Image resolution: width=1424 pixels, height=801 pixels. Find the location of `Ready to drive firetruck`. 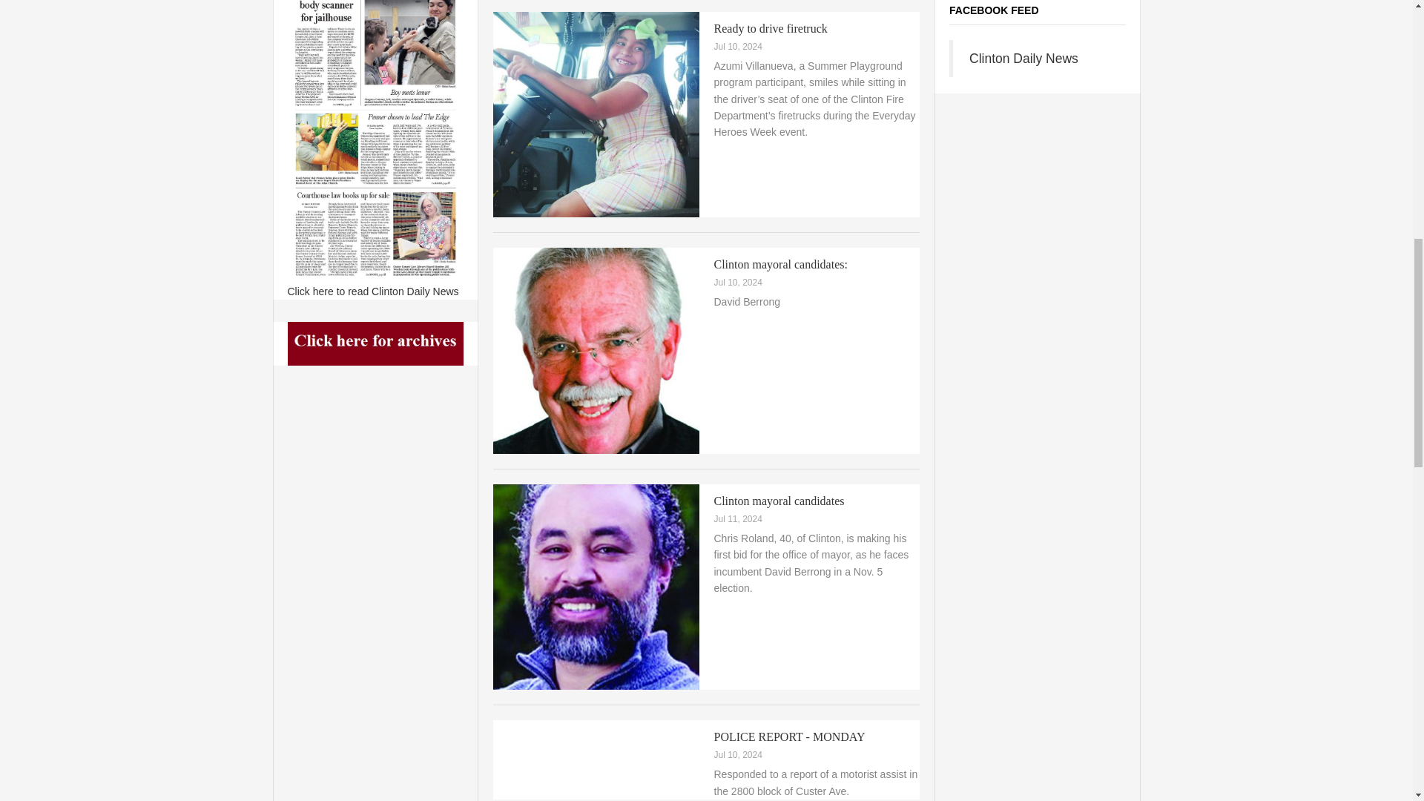

Ready to drive firetruck is located at coordinates (770, 28).